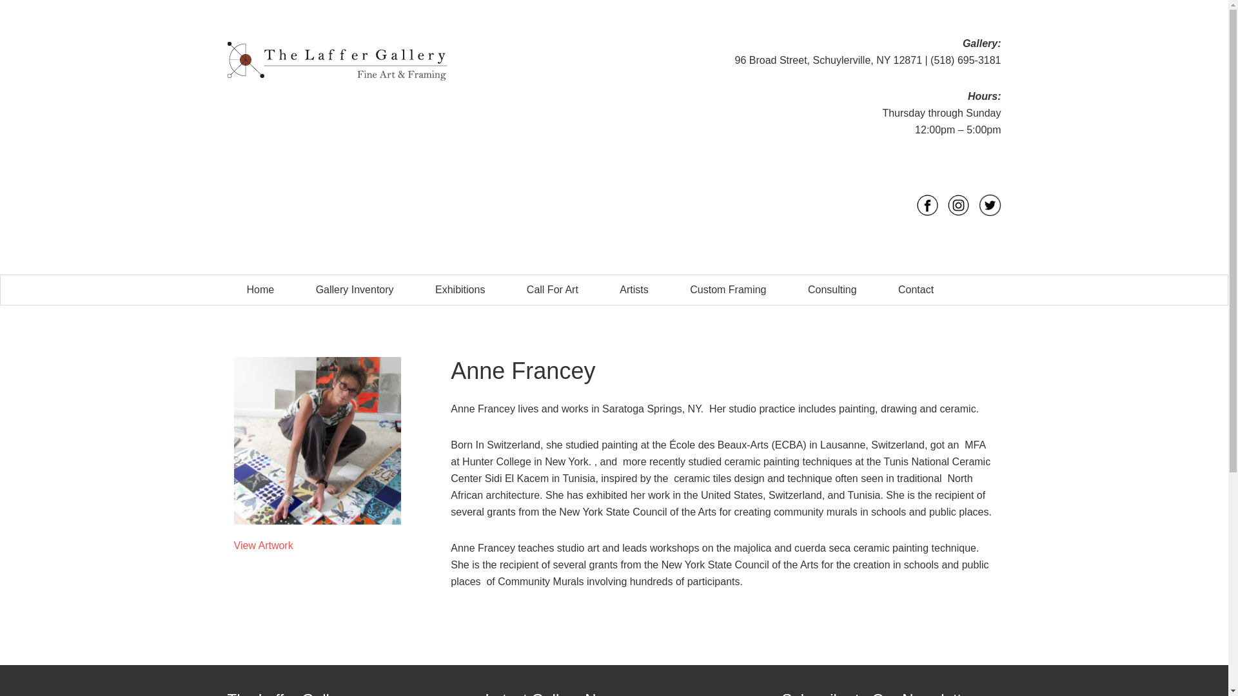 The width and height of the screenshot is (1238, 696). What do you see at coordinates (832, 290) in the screenshot?
I see `Consulting` at bounding box center [832, 290].